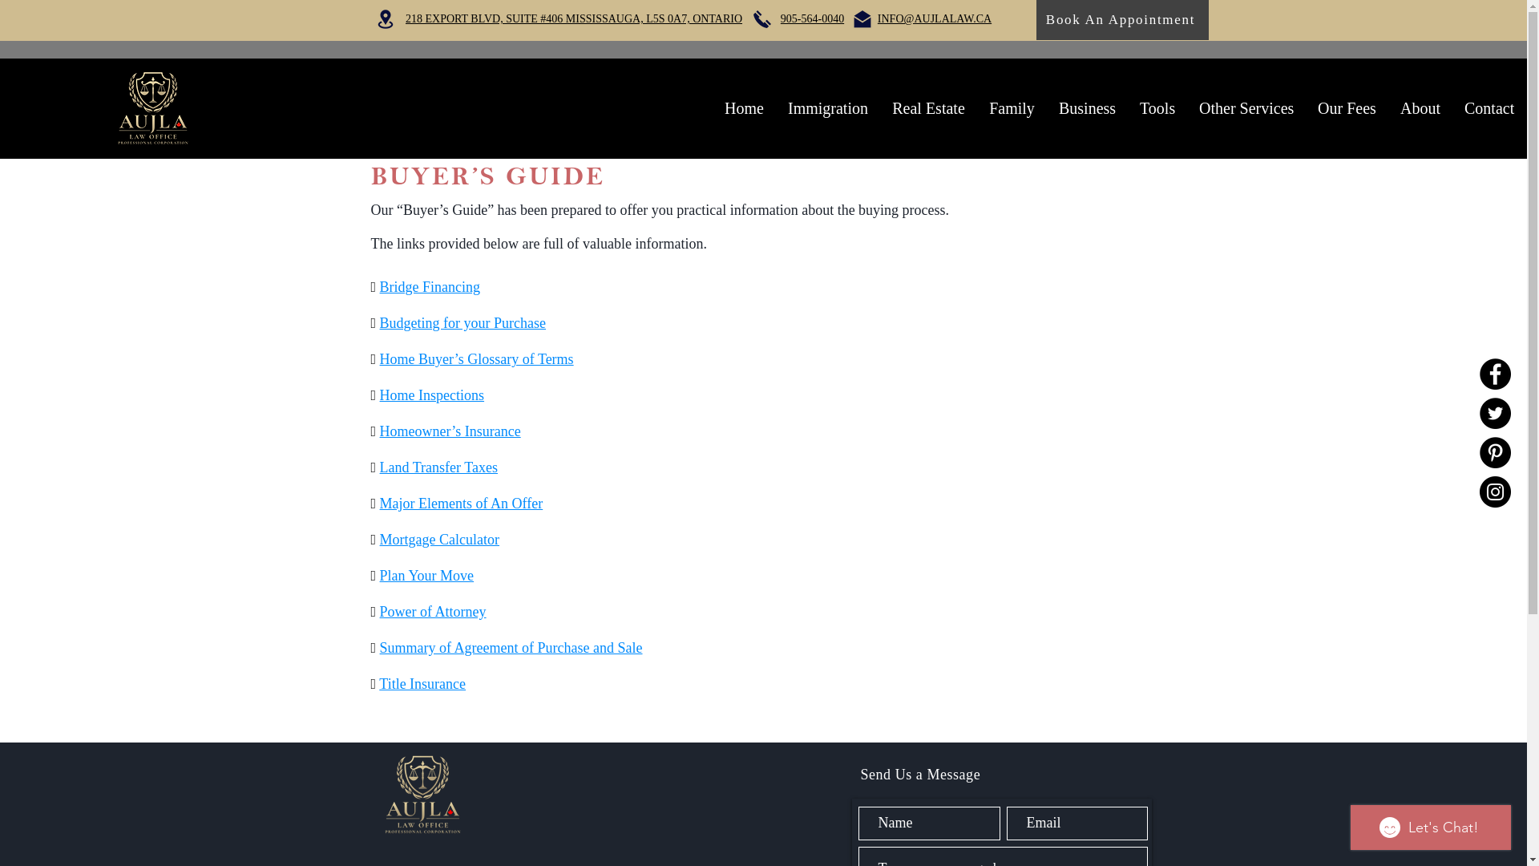 Image resolution: width=1539 pixels, height=866 pixels. Describe the element at coordinates (378, 684) in the screenshot. I see ` ` at that location.